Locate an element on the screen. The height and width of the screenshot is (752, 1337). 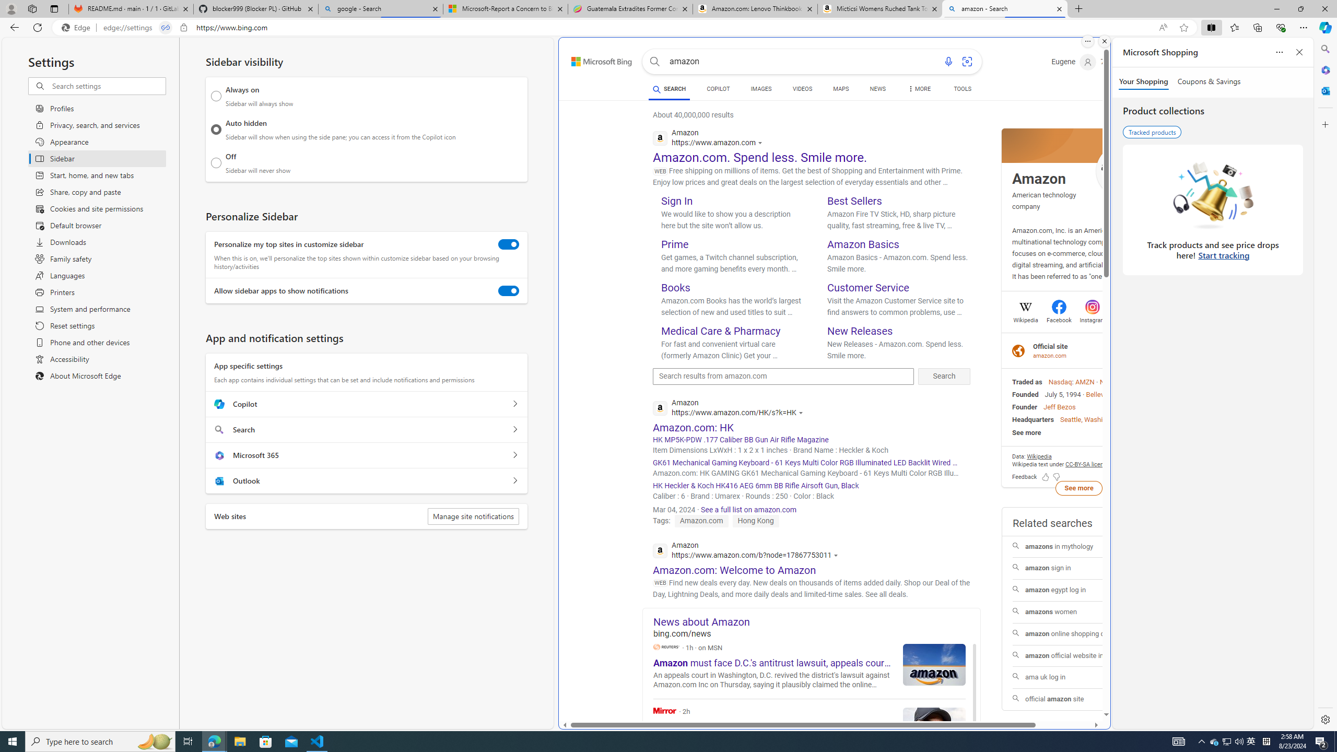
Personalize my top sites in customize sidebar is located at coordinates (509, 244).